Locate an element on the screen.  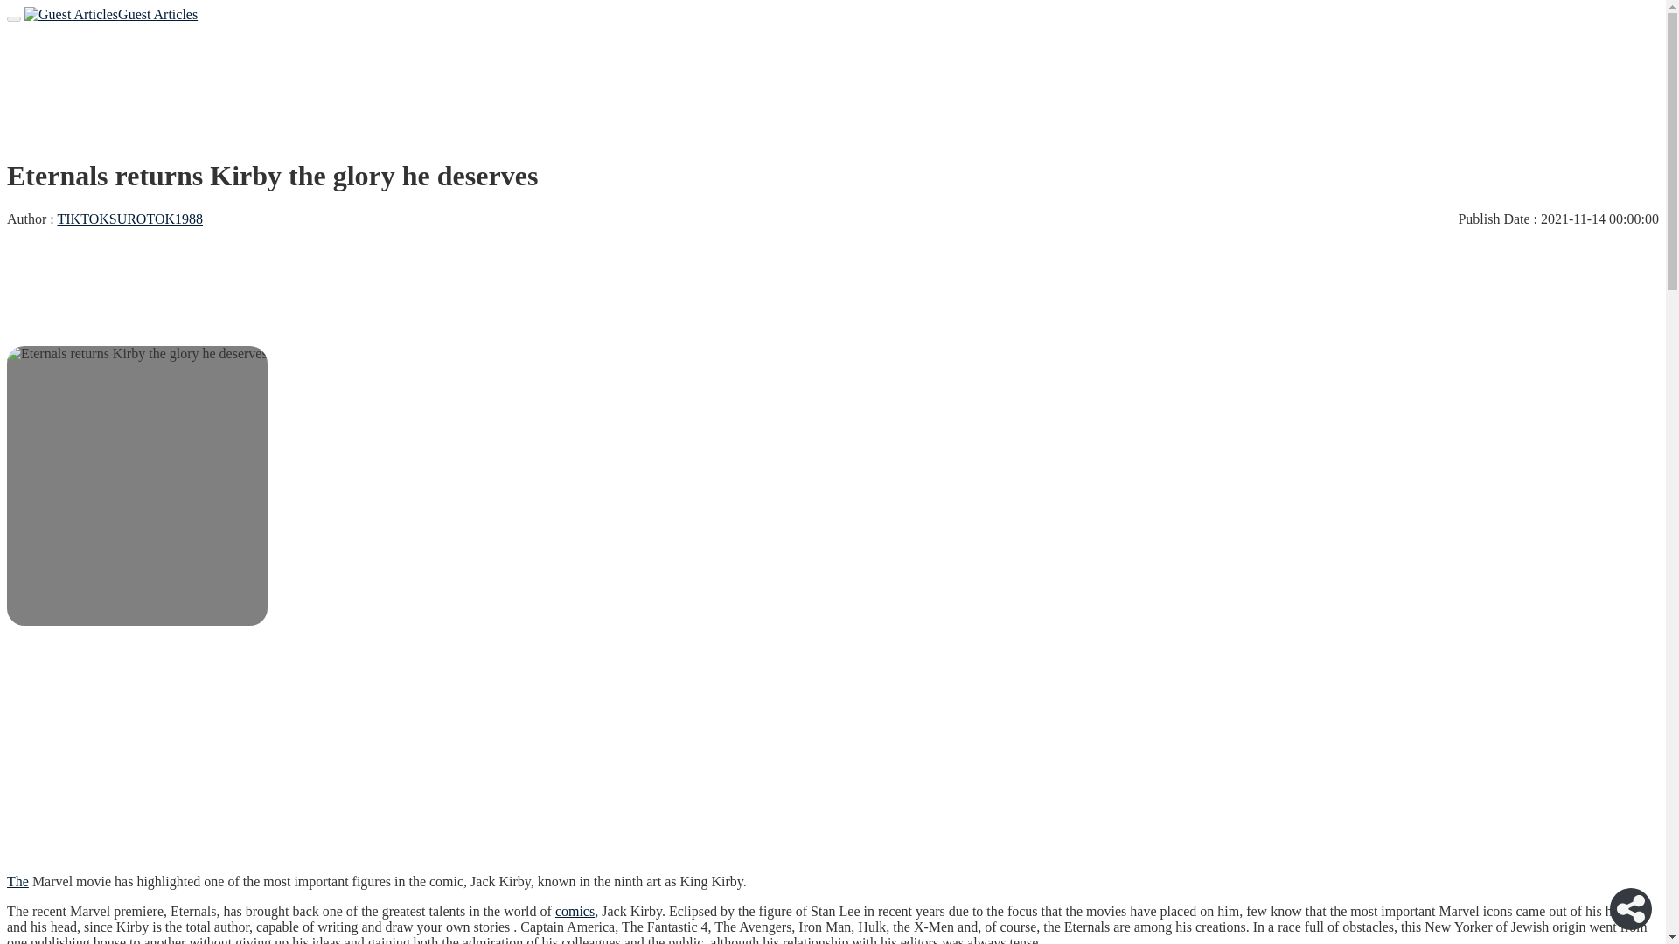
comics is located at coordinates (575, 911).